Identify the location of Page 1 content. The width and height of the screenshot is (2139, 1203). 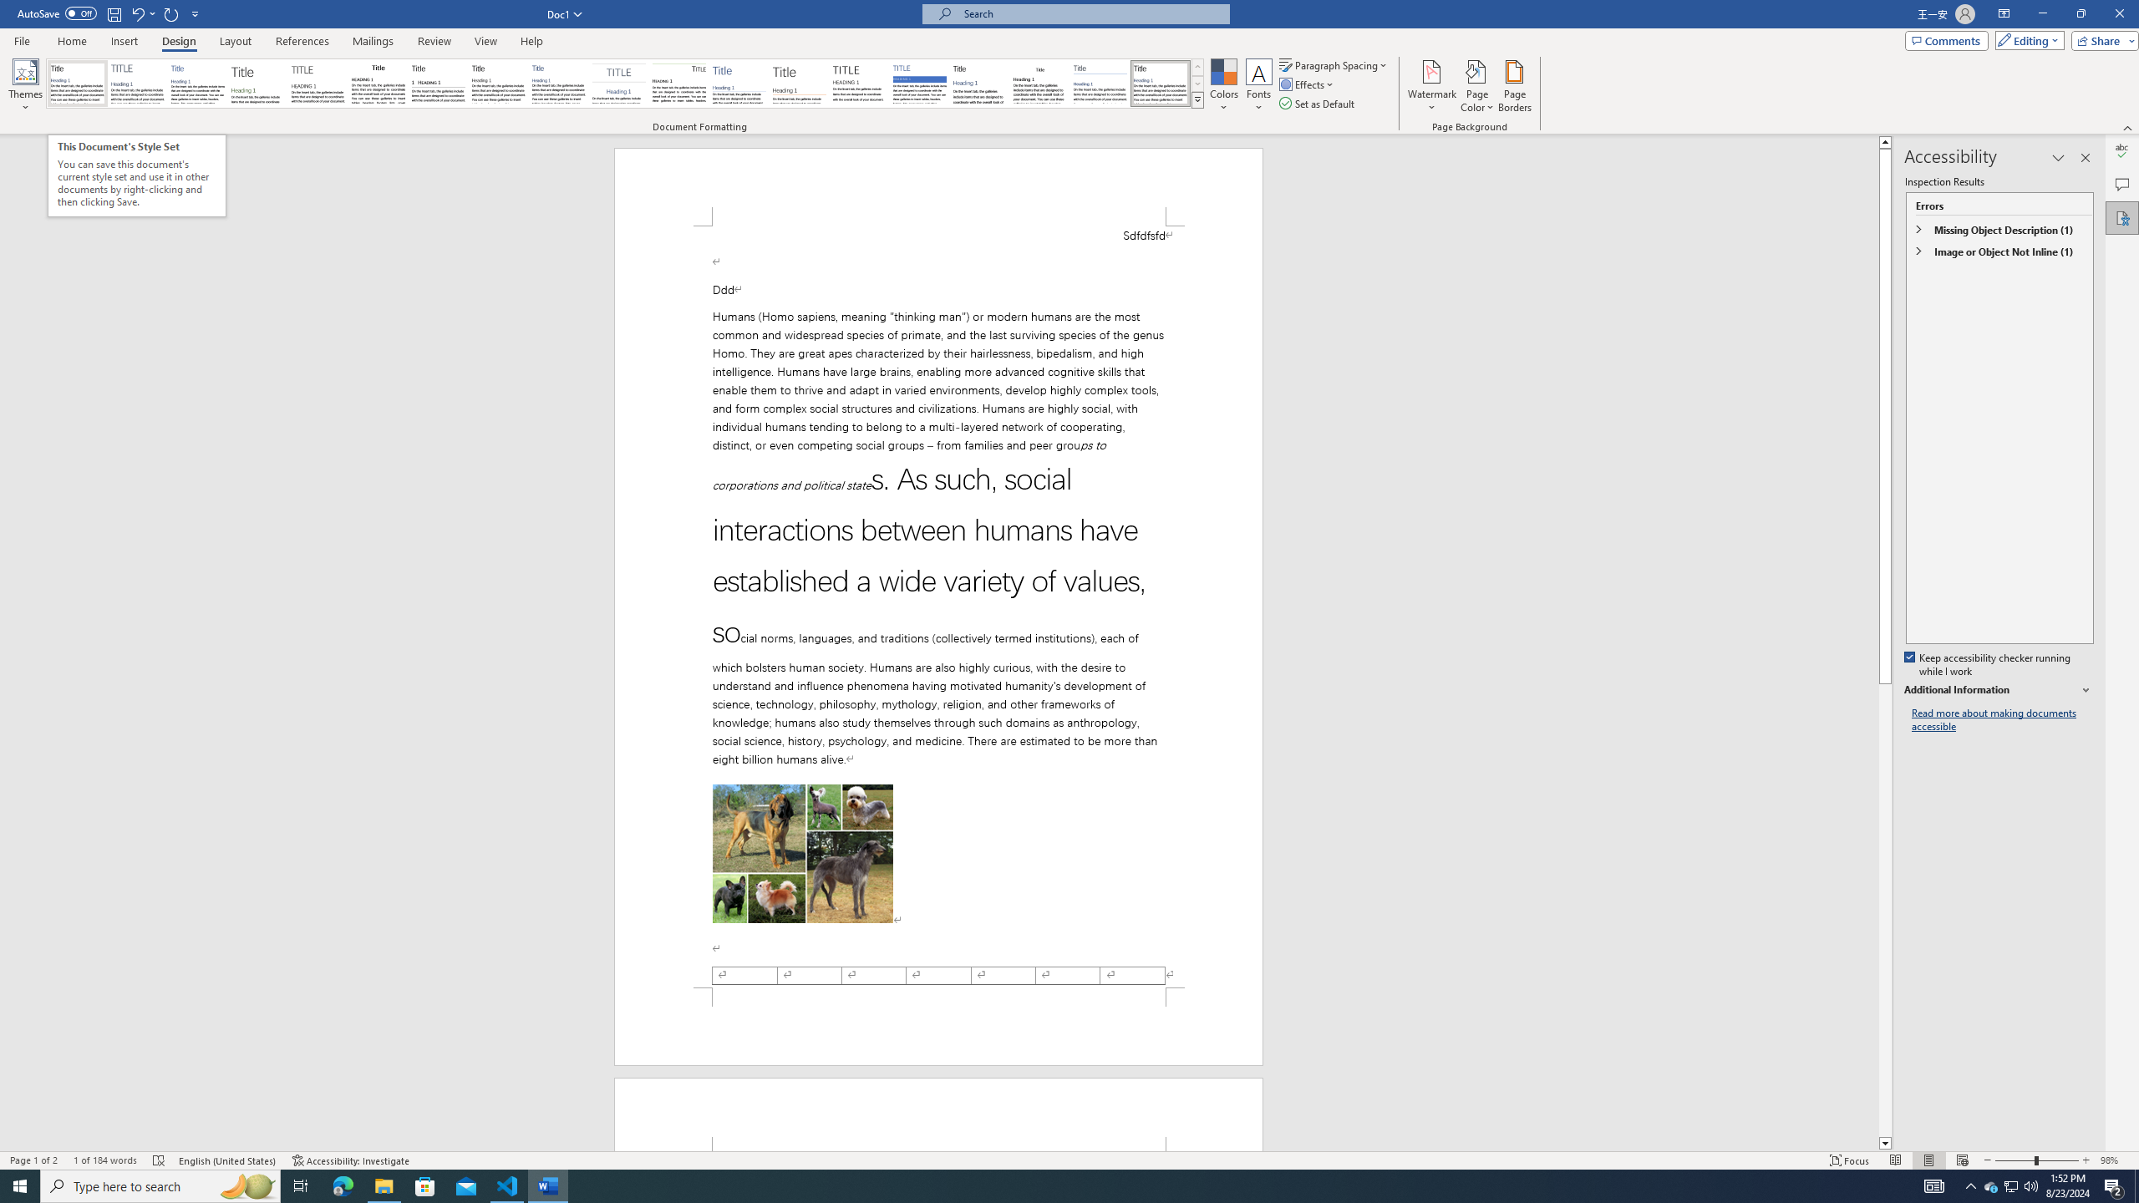
(938, 607).